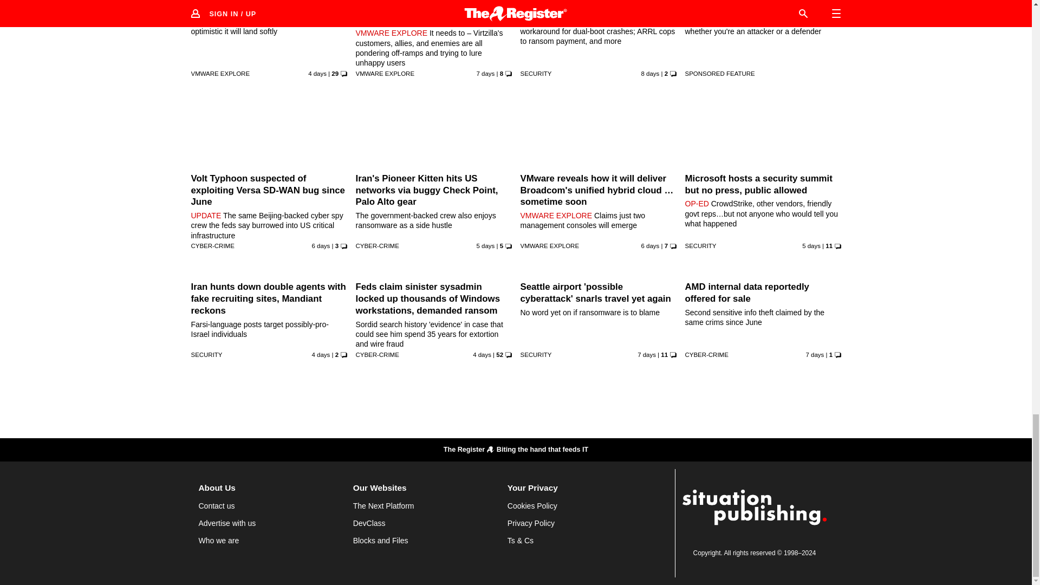 The image size is (1040, 585). What do you see at coordinates (650, 246) in the screenshot?
I see `27 Aug 2024 13:1` at bounding box center [650, 246].